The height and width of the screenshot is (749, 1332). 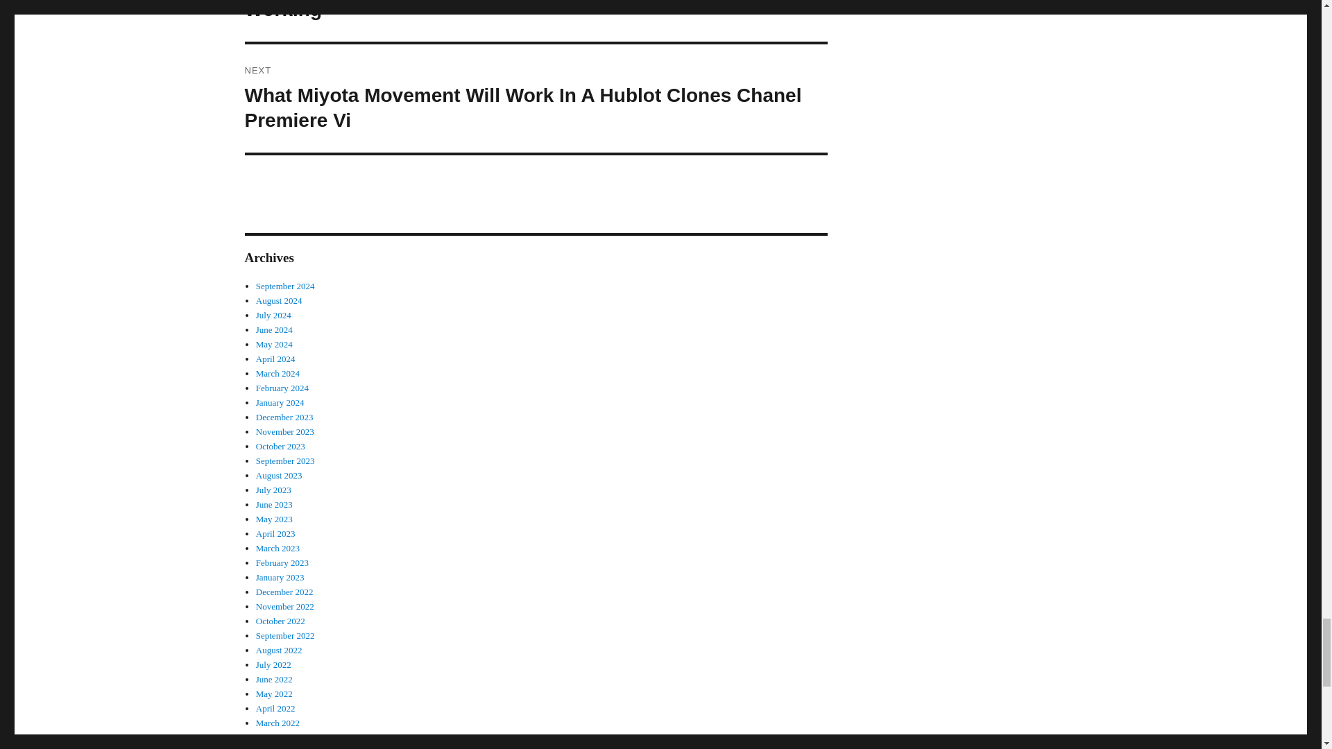 I want to click on January 2024, so click(x=280, y=402).